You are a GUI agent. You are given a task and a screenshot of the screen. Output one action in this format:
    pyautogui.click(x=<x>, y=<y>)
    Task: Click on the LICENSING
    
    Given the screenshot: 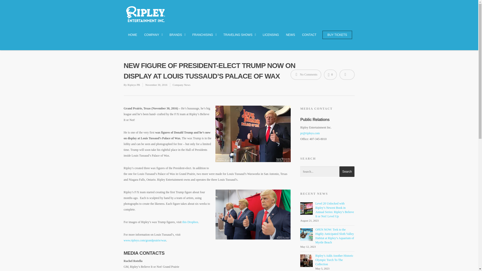 What is the action you would take?
    pyautogui.click(x=271, y=37)
    